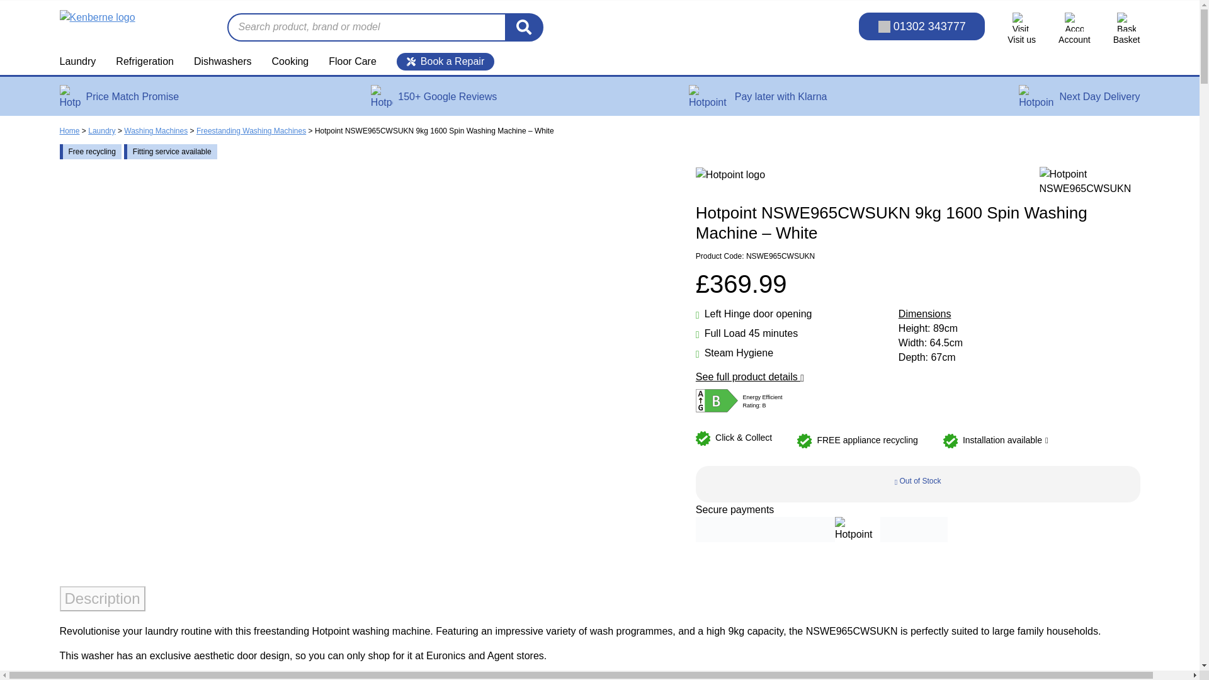 Image resolution: width=1209 pixels, height=680 pixels. Describe the element at coordinates (1127, 29) in the screenshot. I see `Basket` at that location.